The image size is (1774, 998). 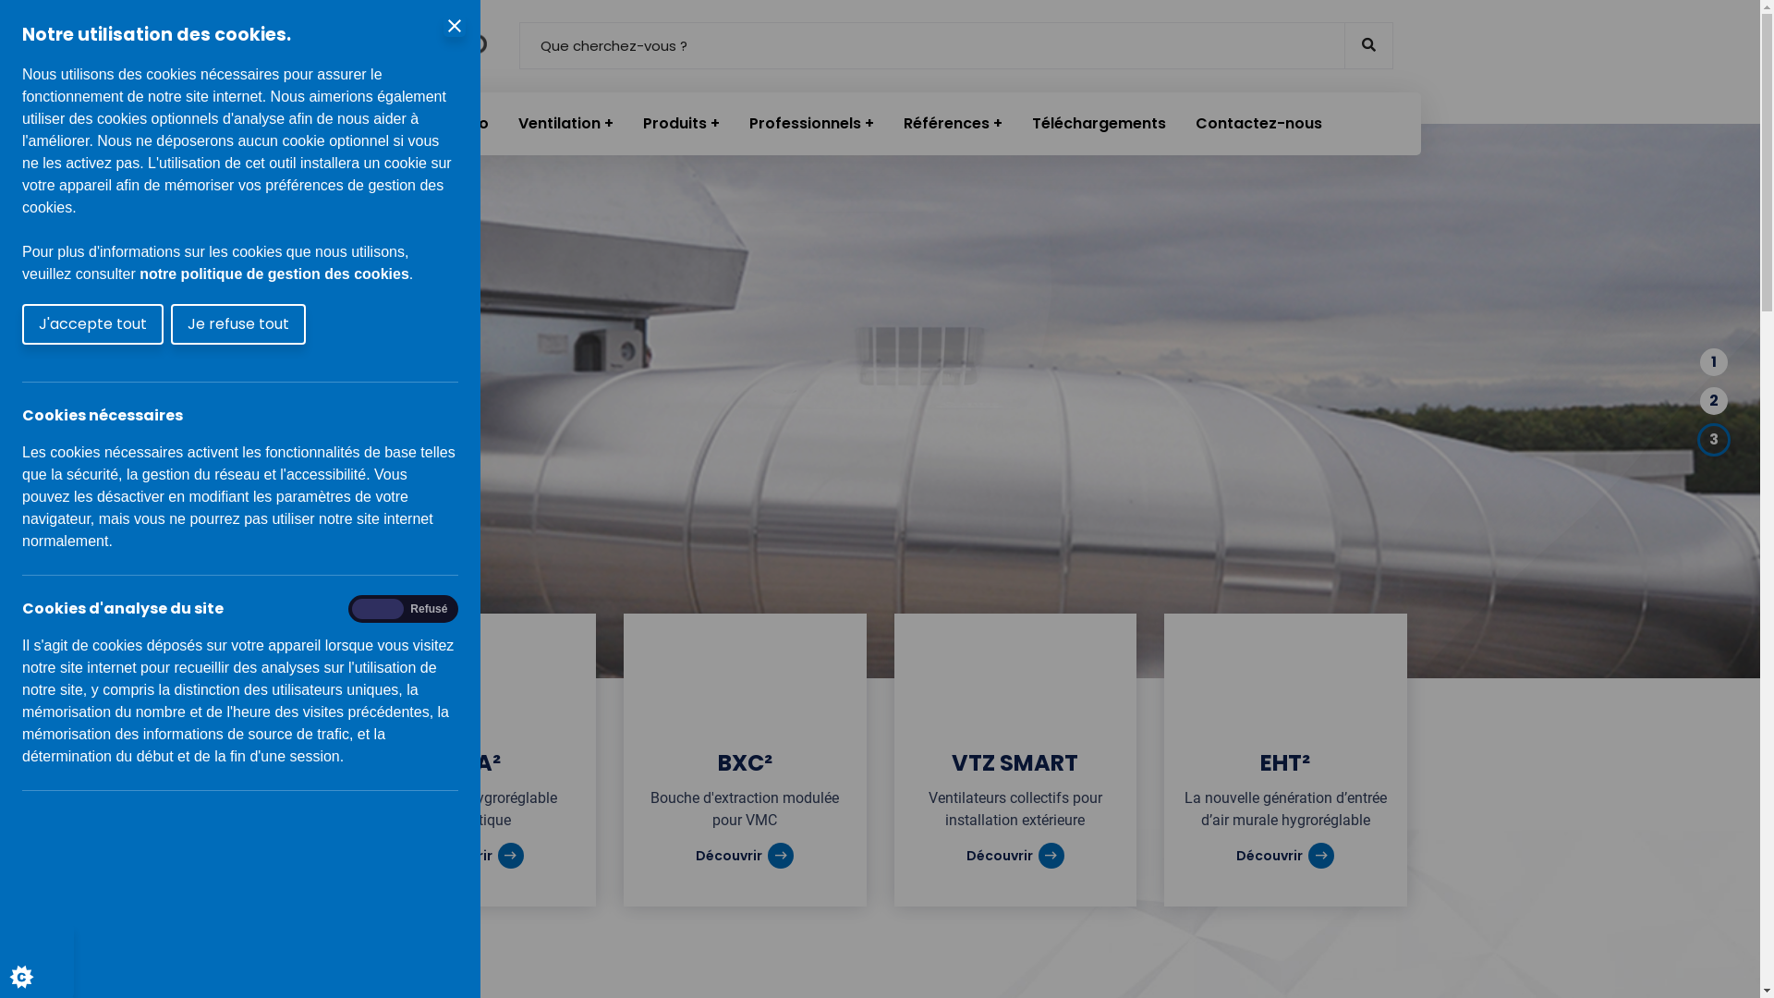 I want to click on Plan du site, so click(x=464, y=869).